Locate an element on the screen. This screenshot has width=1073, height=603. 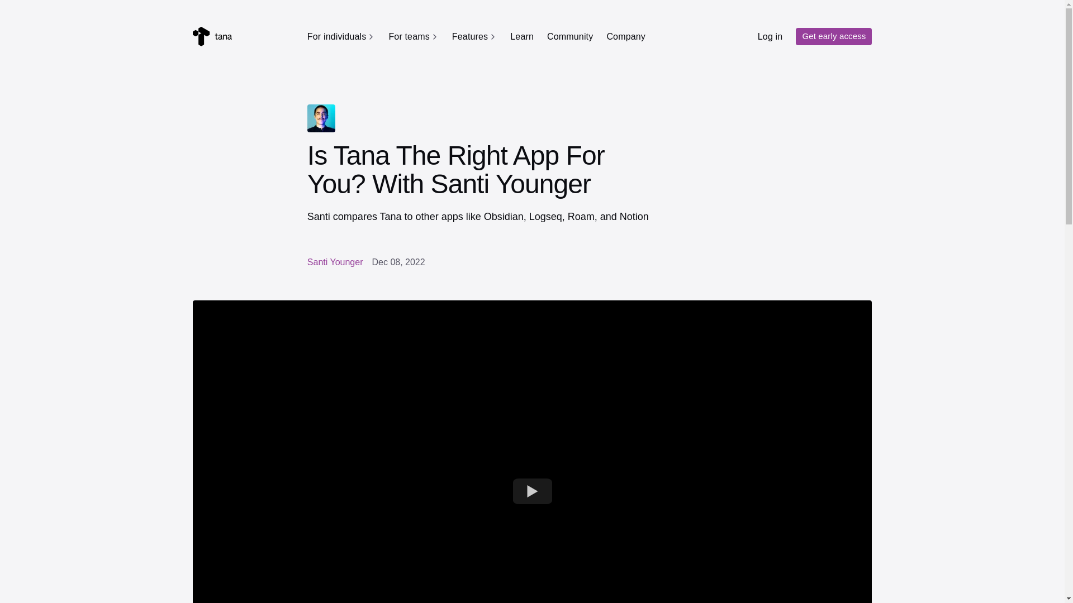
Features is located at coordinates (474, 37).